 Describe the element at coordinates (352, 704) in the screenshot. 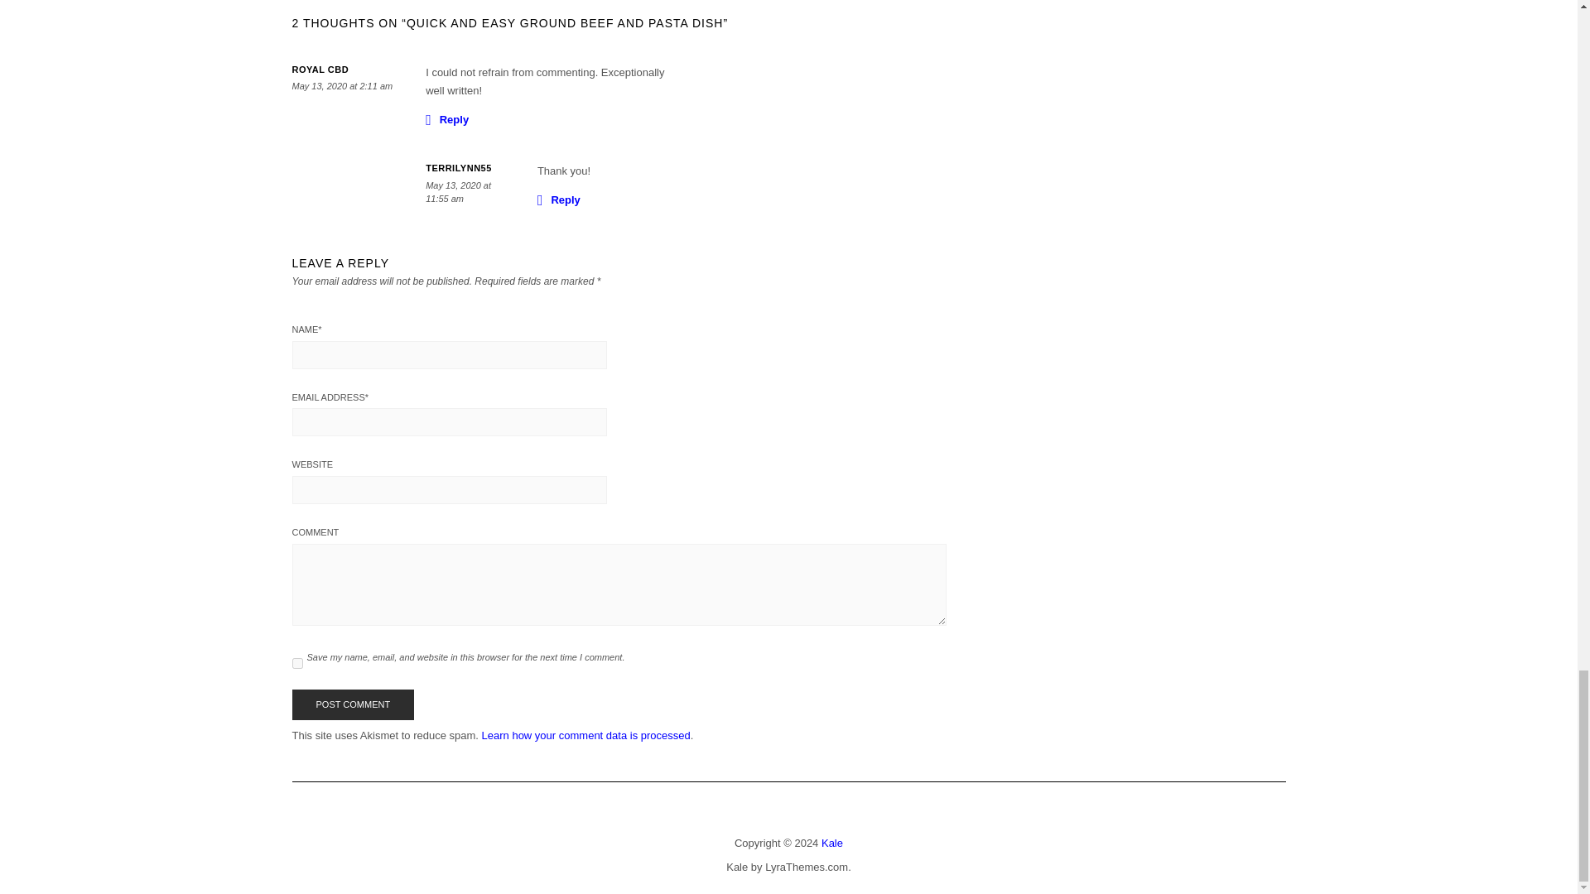

I see `Post Comment` at that location.